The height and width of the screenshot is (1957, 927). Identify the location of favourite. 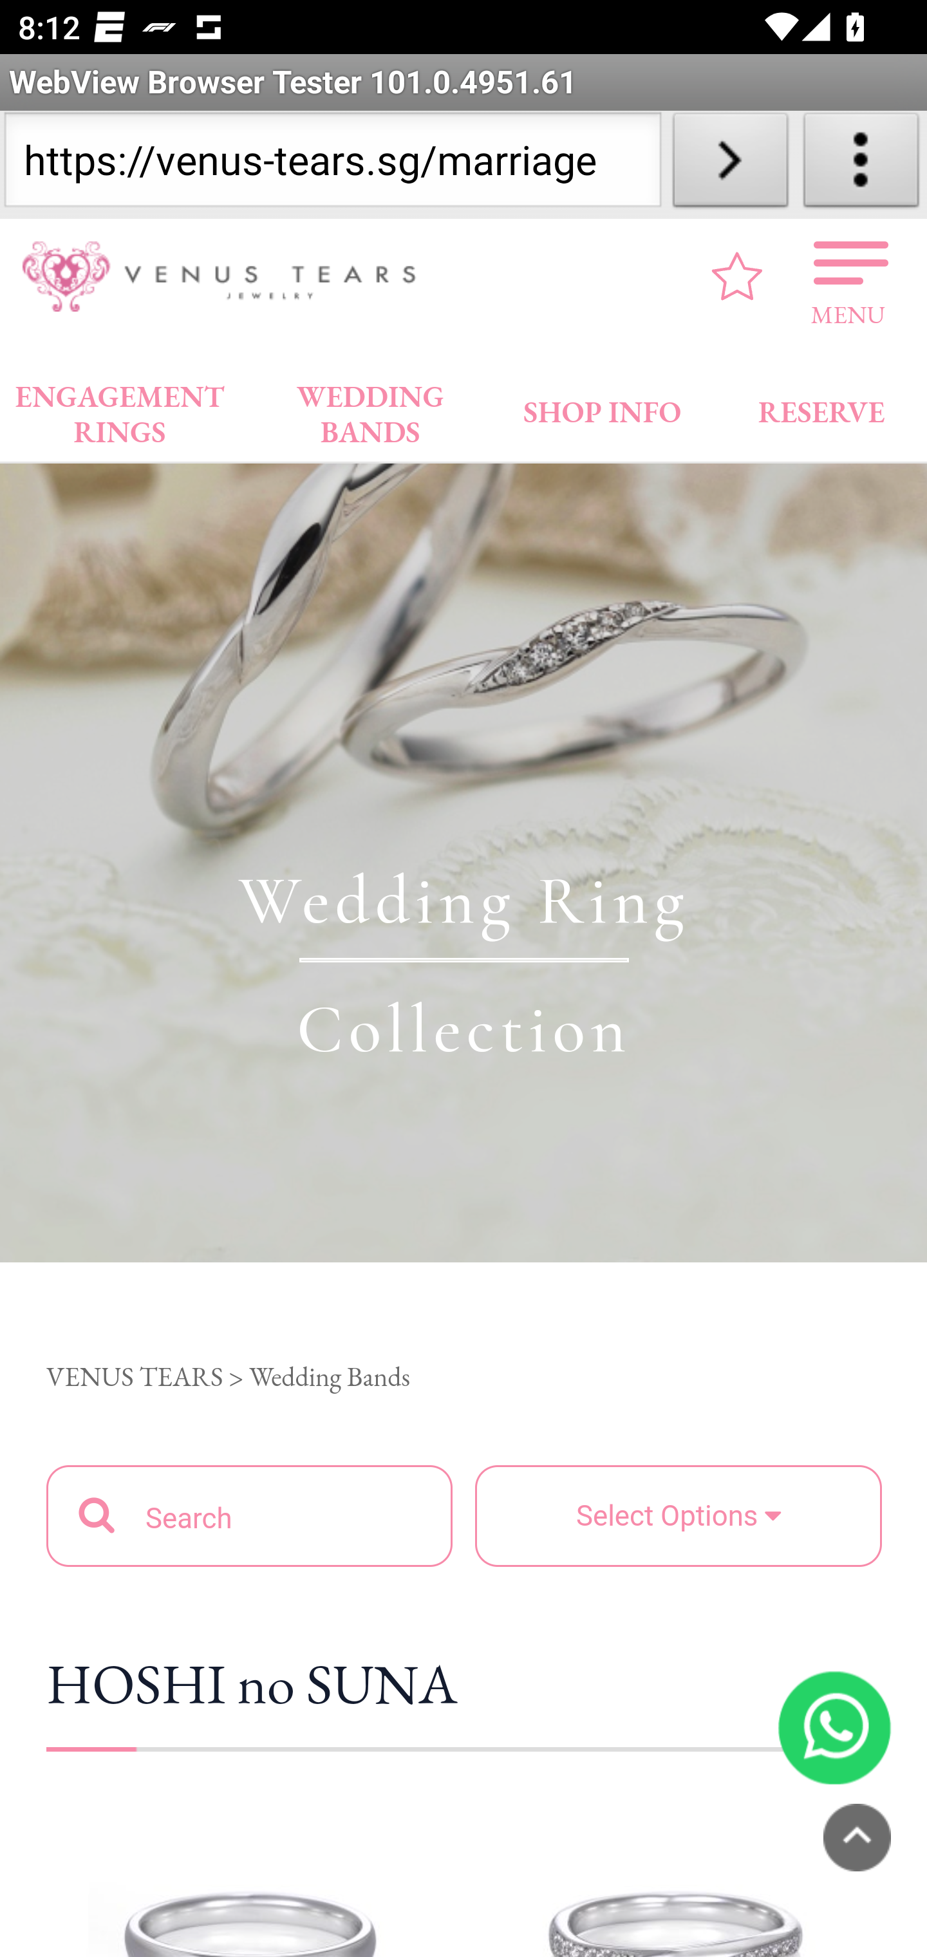
(738, 276).